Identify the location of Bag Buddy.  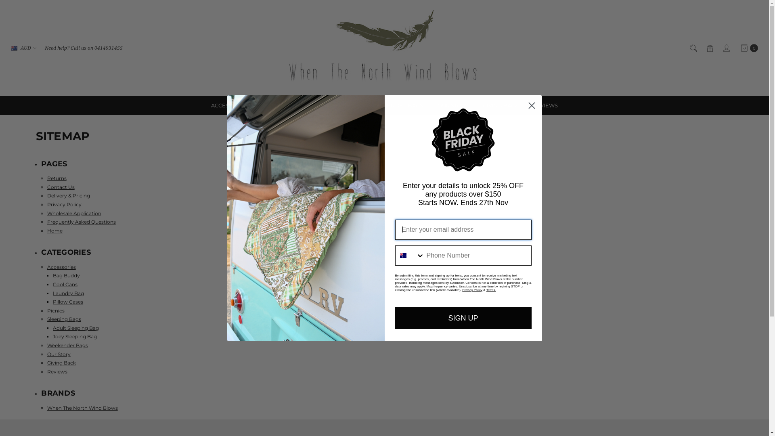
(66, 275).